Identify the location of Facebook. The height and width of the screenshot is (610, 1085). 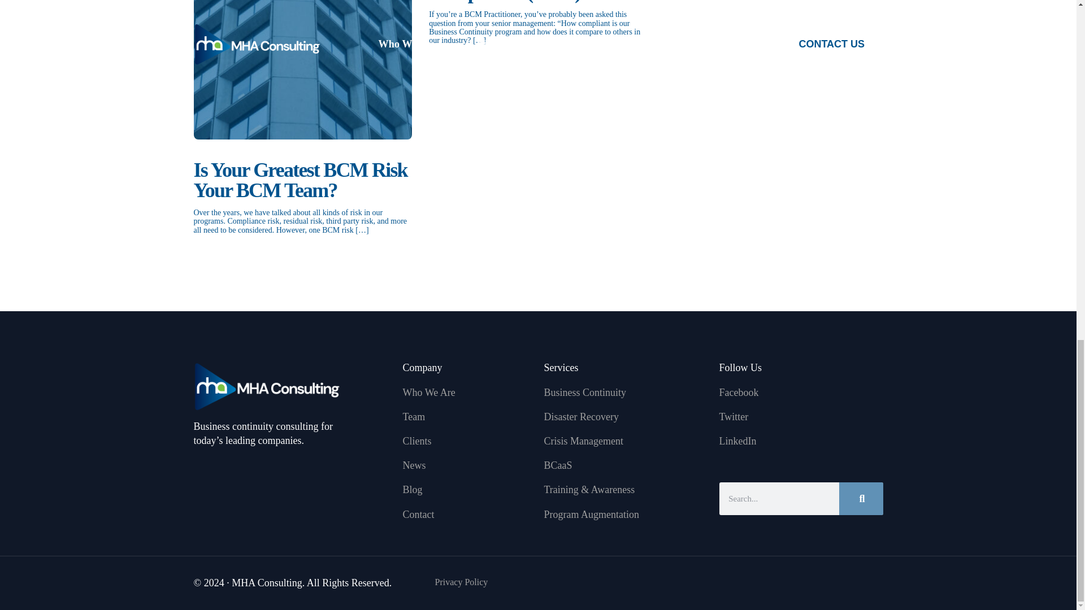
(800, 393).